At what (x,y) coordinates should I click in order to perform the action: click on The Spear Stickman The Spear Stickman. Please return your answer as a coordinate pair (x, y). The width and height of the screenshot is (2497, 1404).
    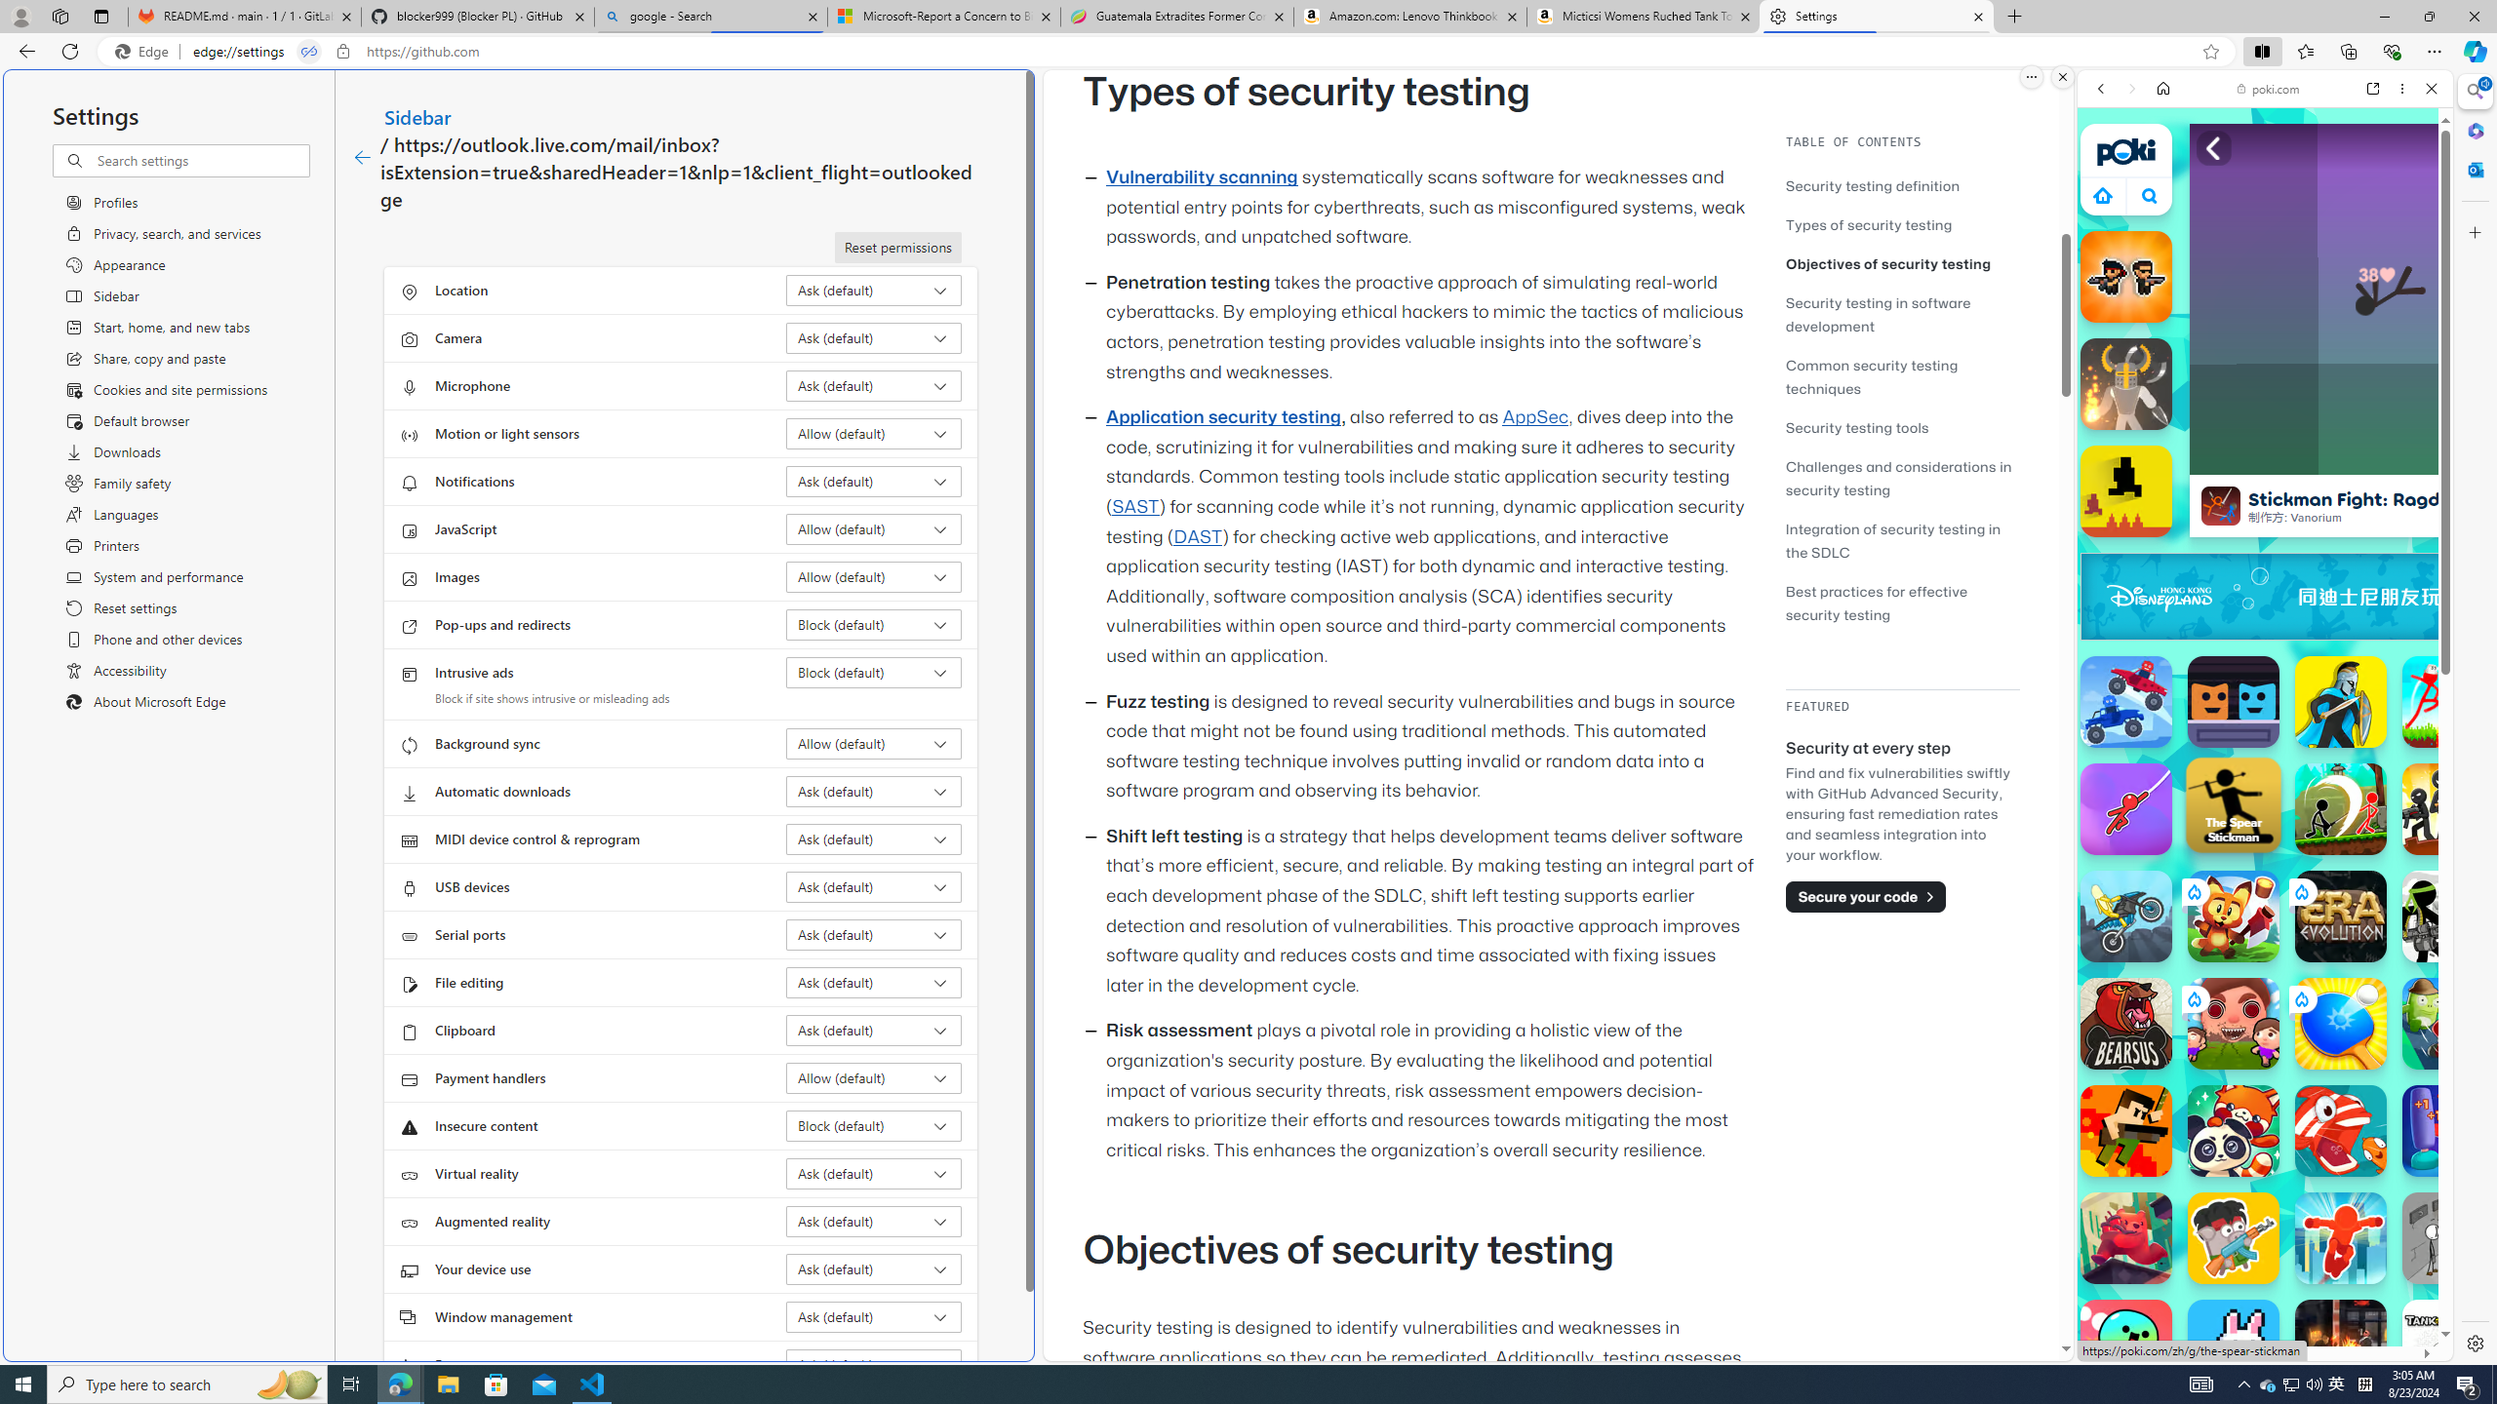
    Looking at the image, I should click on (2234, 805).